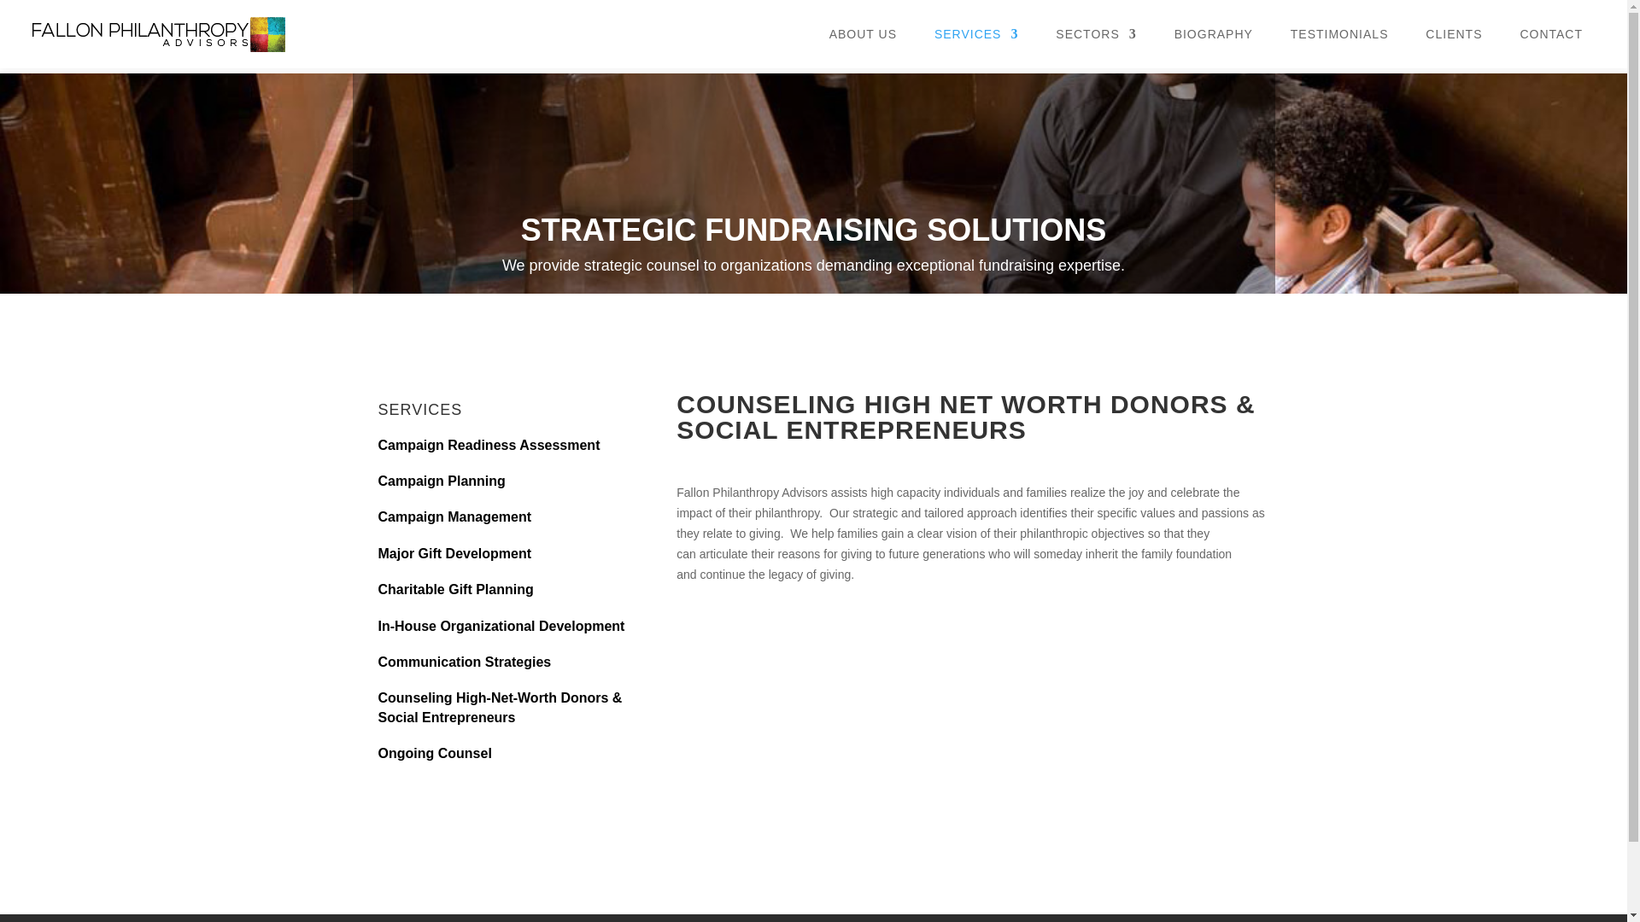  What do you see at coordinates (976, 48) in the screenshot?
I see `SERVICES` at bounding box center [976, 48].